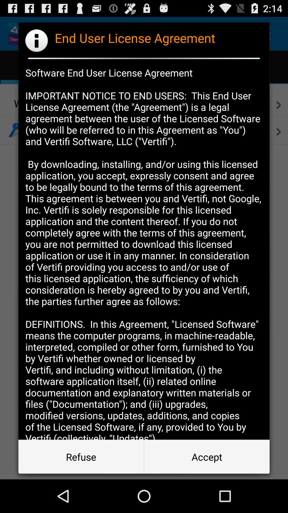 The height and width of the screenshot is (513, 288). Describe the element at coordinates (81, 457) in the screenshot. I see `click refuse icon` at that location.